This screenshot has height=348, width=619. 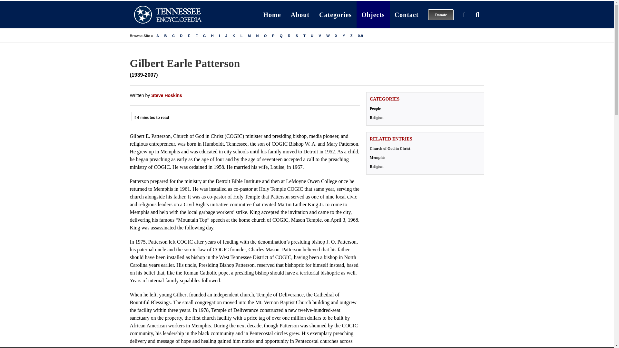 What do you see at coordinates (425, 148) in the screenshot?
I see `Read the entry.` at bounding box center [425, 148].